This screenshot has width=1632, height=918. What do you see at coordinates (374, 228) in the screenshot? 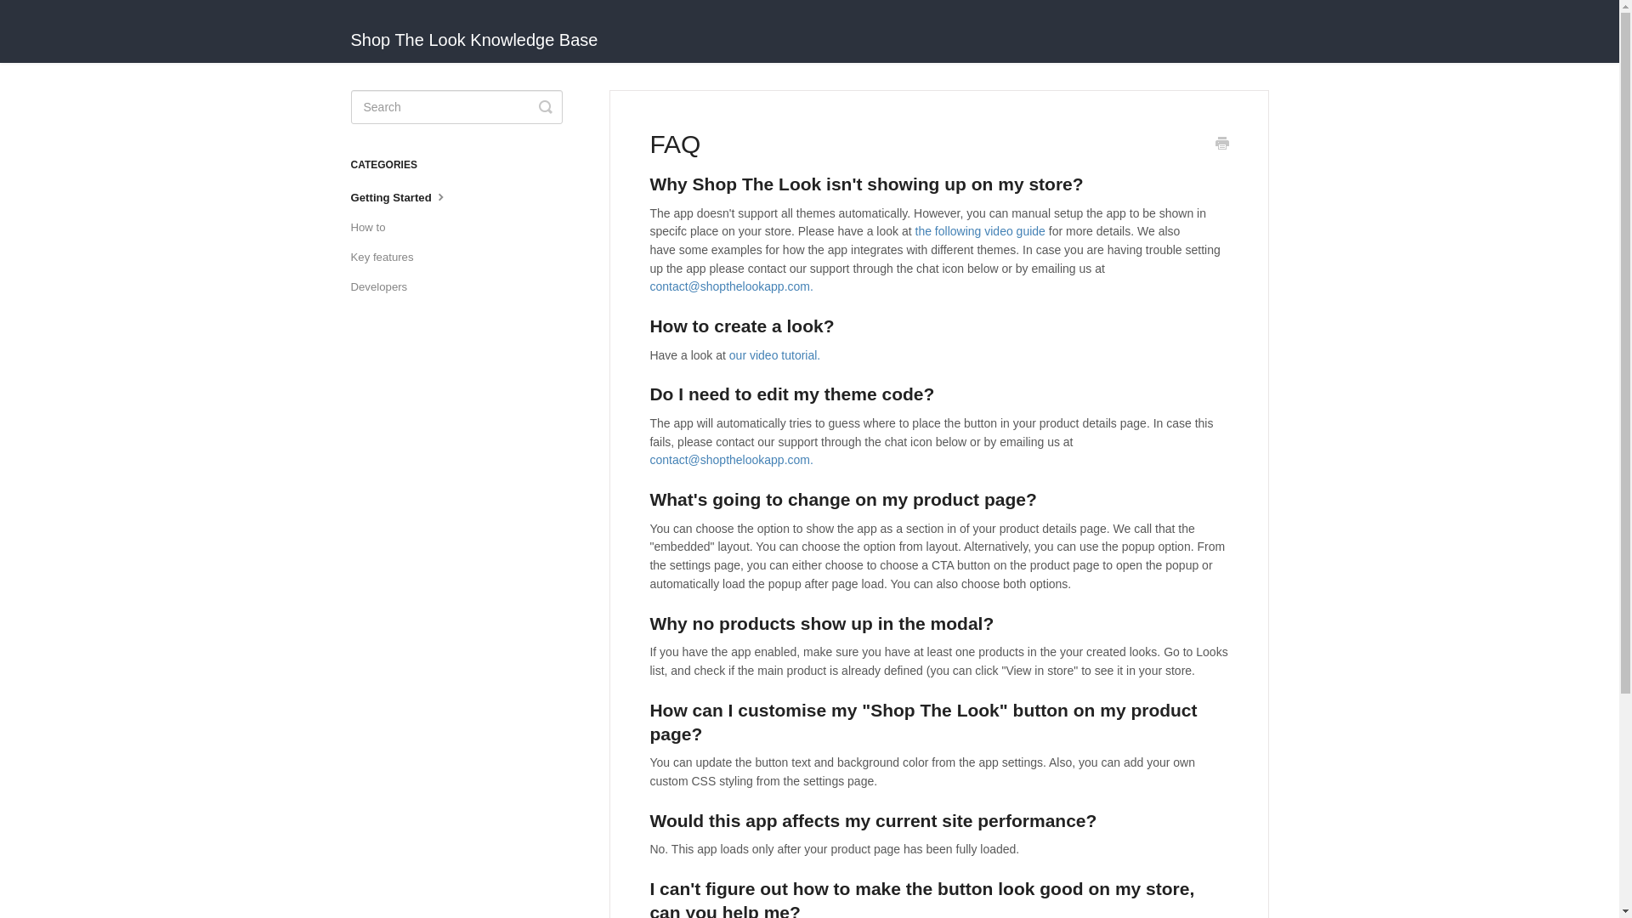
I see `How to` at bounding box center [374, 228].